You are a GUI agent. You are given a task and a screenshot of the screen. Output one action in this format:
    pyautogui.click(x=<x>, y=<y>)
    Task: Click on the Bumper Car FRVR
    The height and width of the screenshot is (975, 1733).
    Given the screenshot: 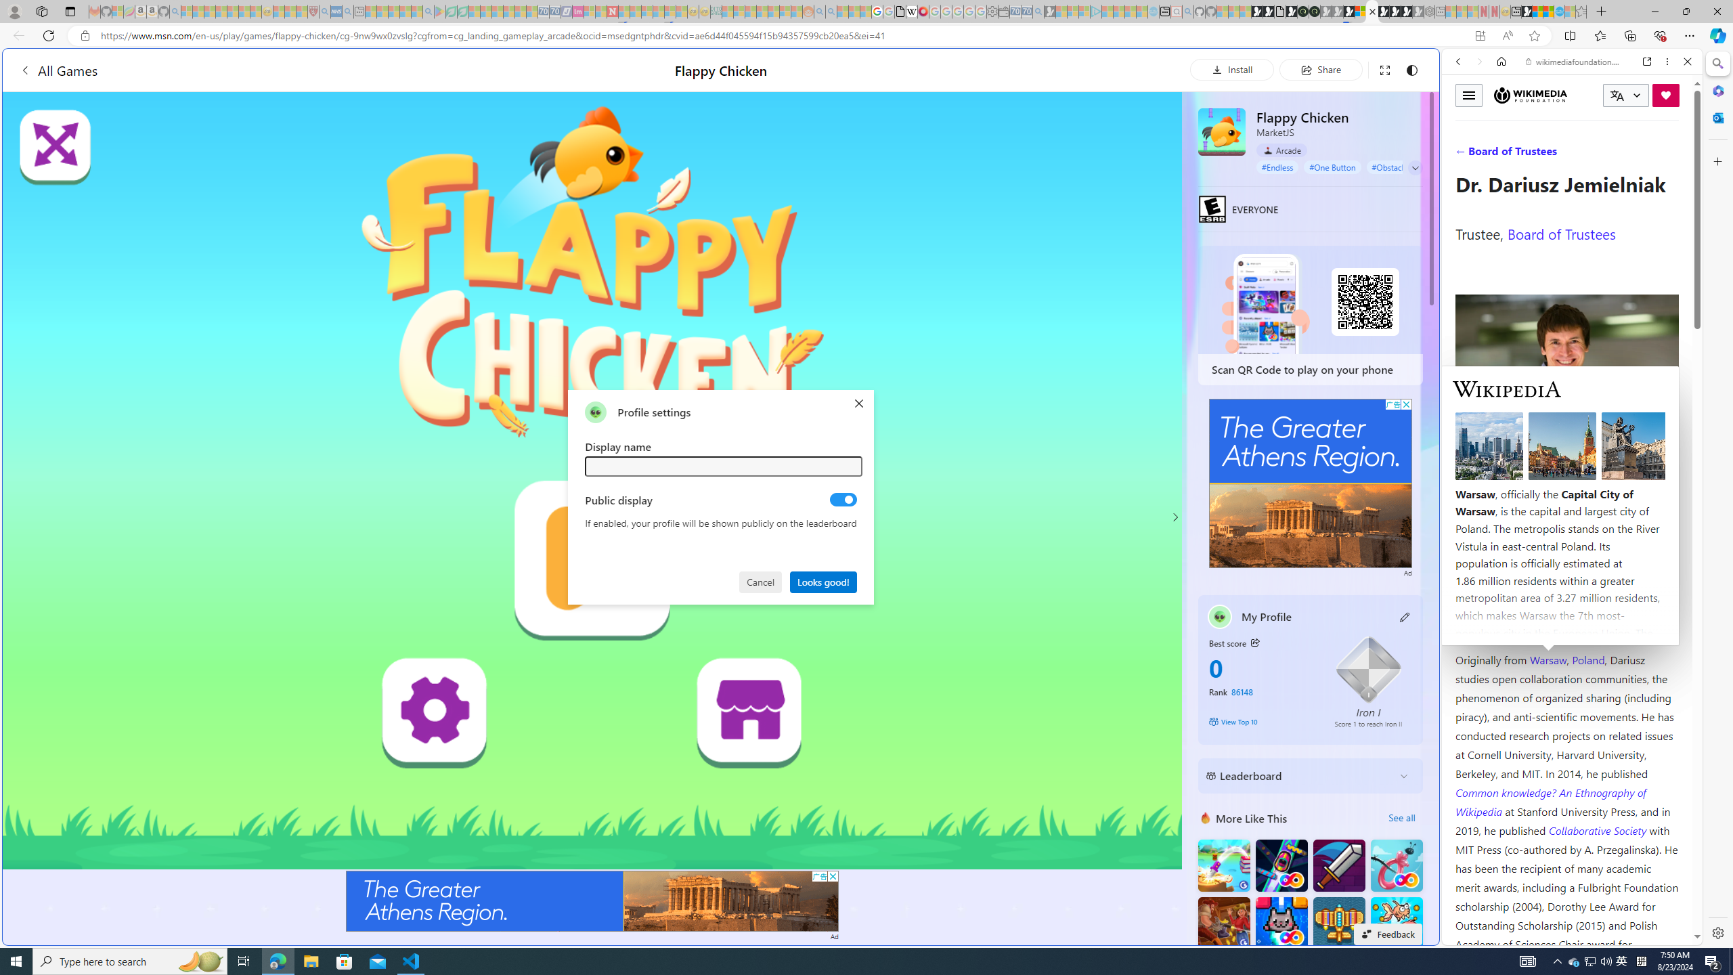 What is the action you would take?
    pyautogui.click(x=1281, y=865)
    